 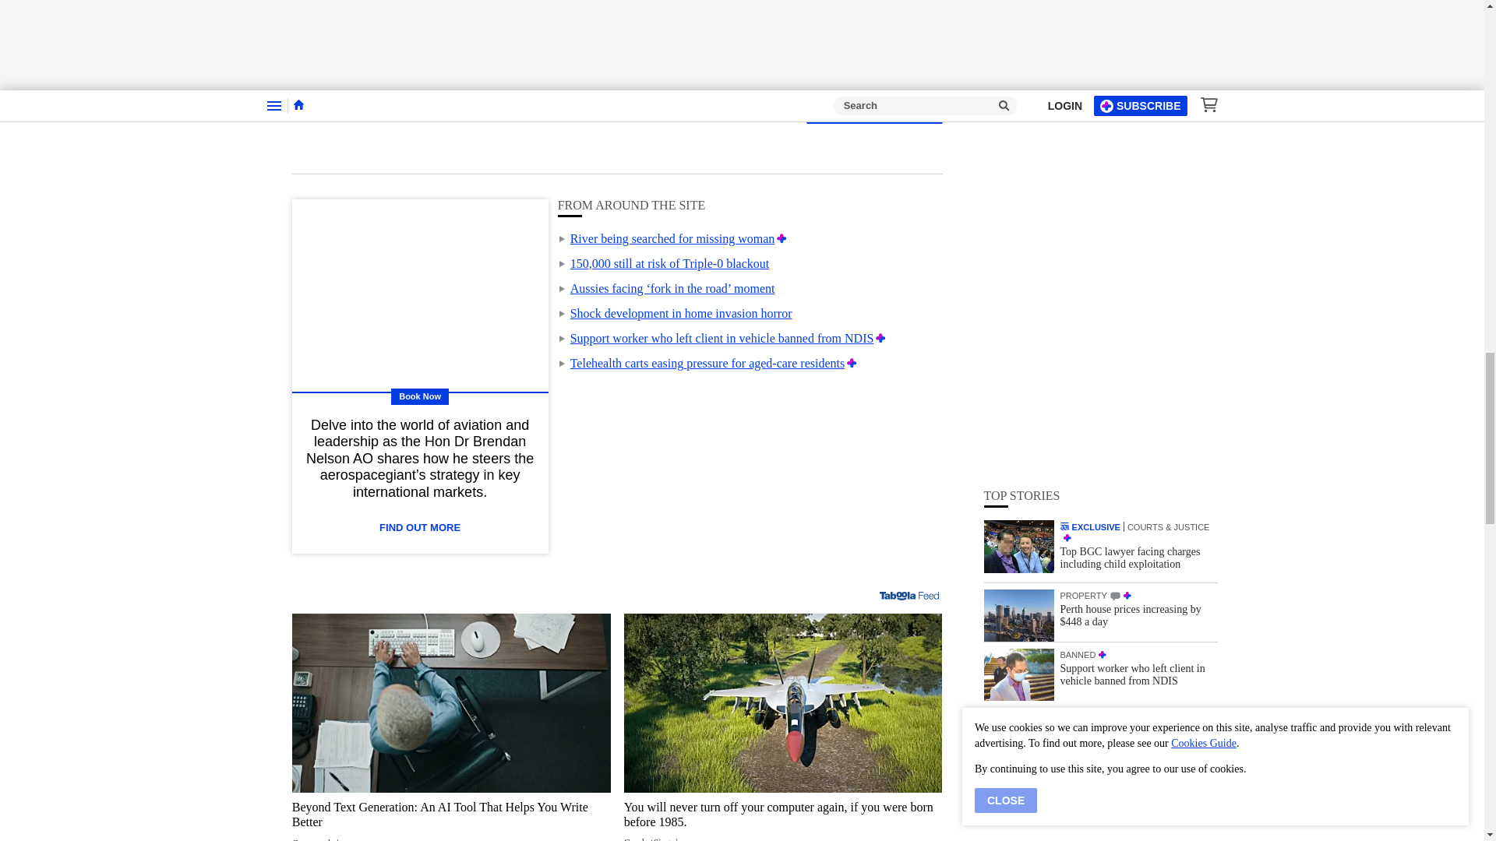 What do you see at coordinates (852, 363) in the screenshot?
I see `Premium` at bounding box center [852, 363].